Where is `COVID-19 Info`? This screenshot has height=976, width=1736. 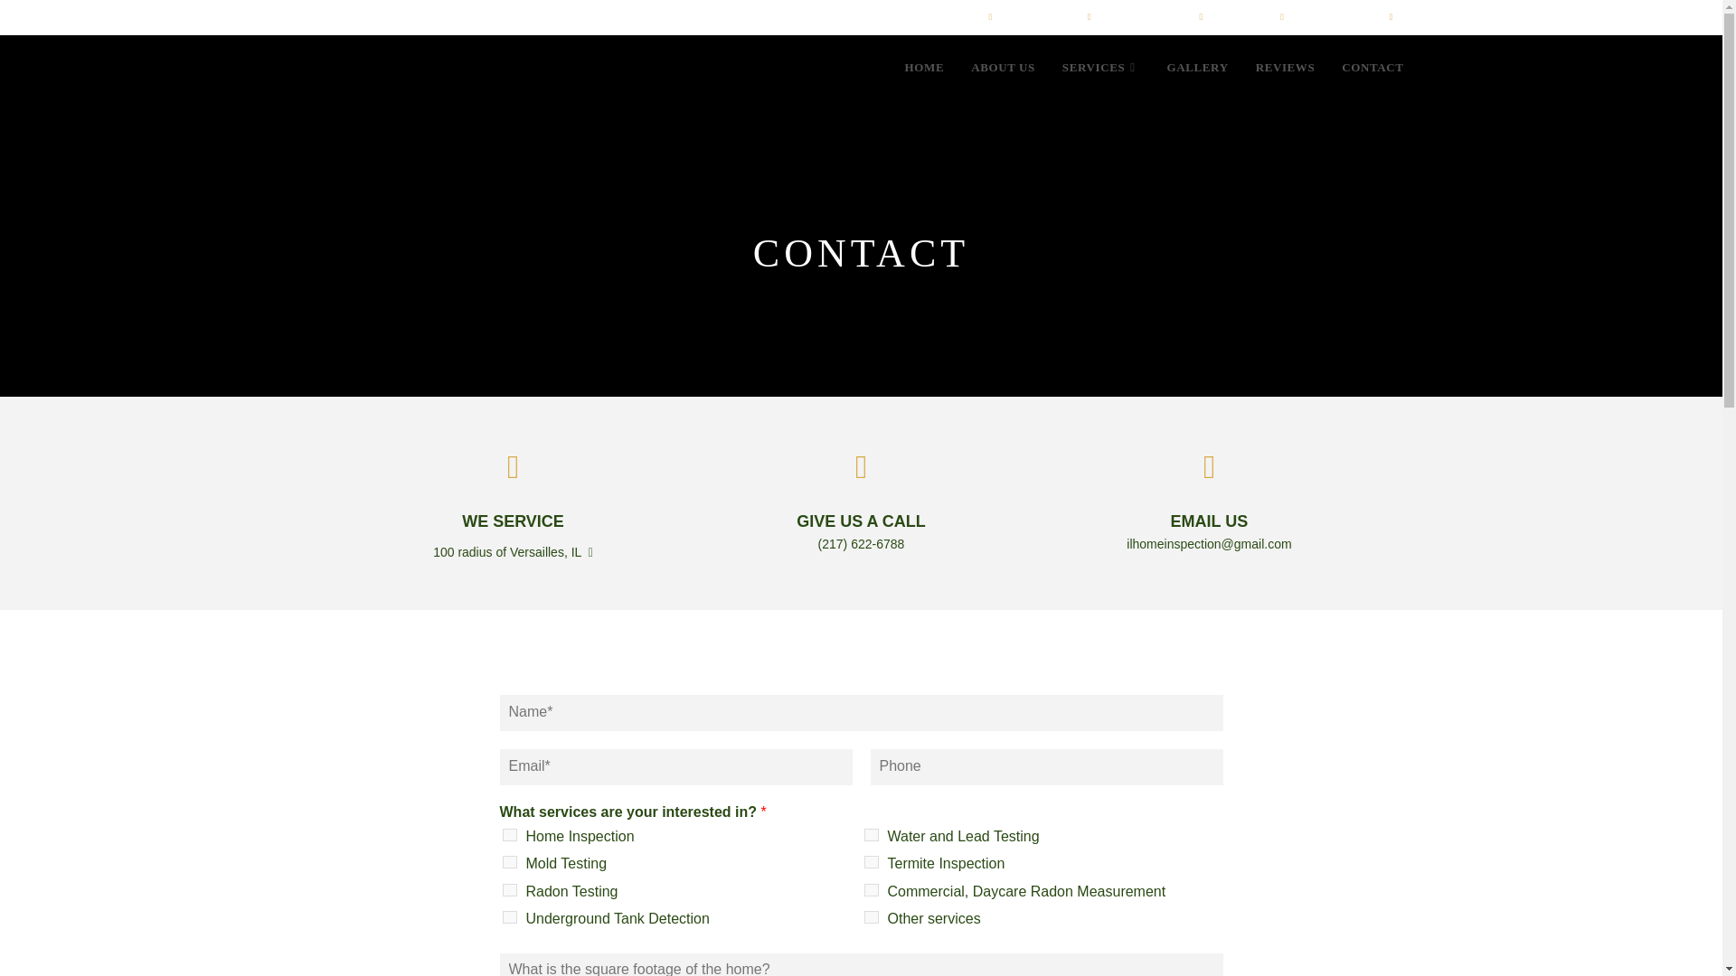 COVID-19 Info is located at coordinates (1316, 15).